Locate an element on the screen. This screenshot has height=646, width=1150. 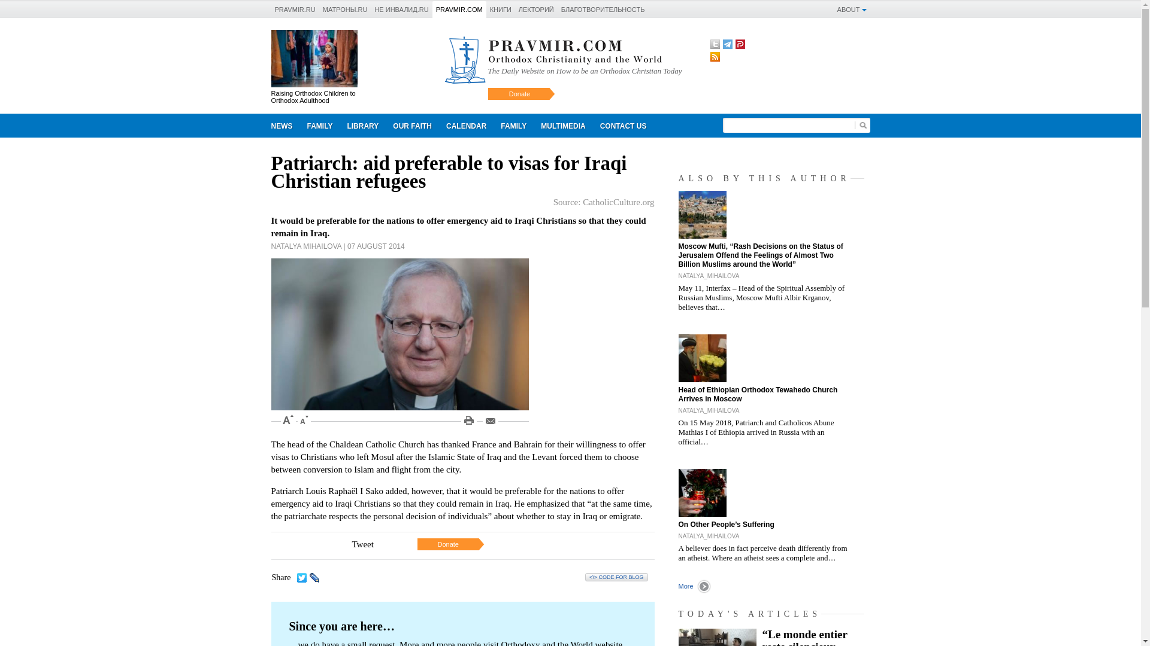
LIBRARY is located at coordinates (362, 127).